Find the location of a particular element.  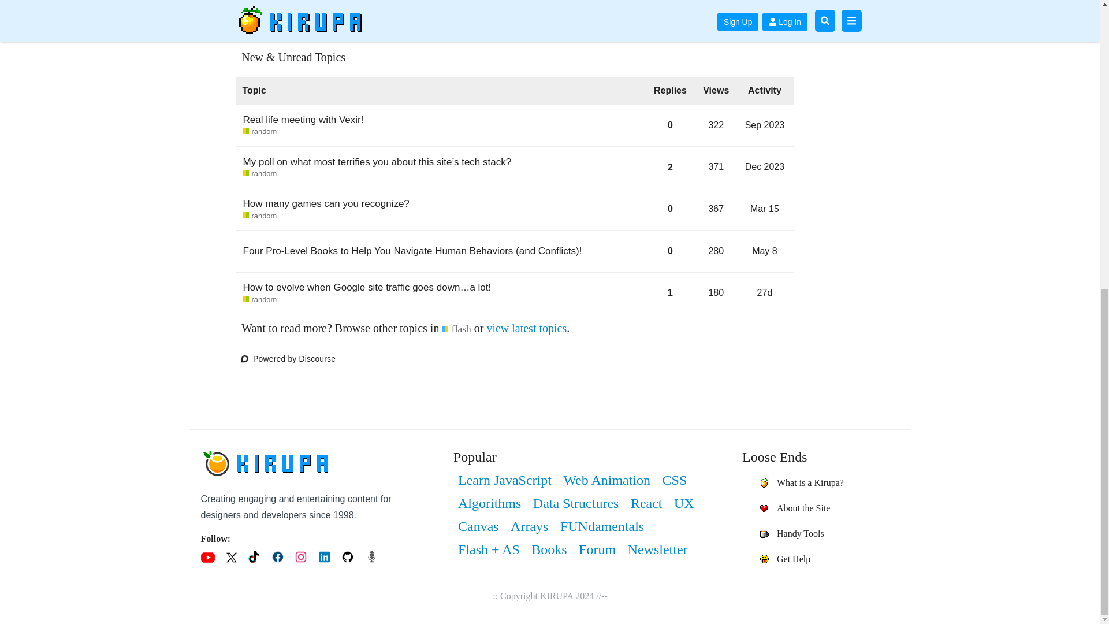

May 8 is located at coordinates (670, 209).